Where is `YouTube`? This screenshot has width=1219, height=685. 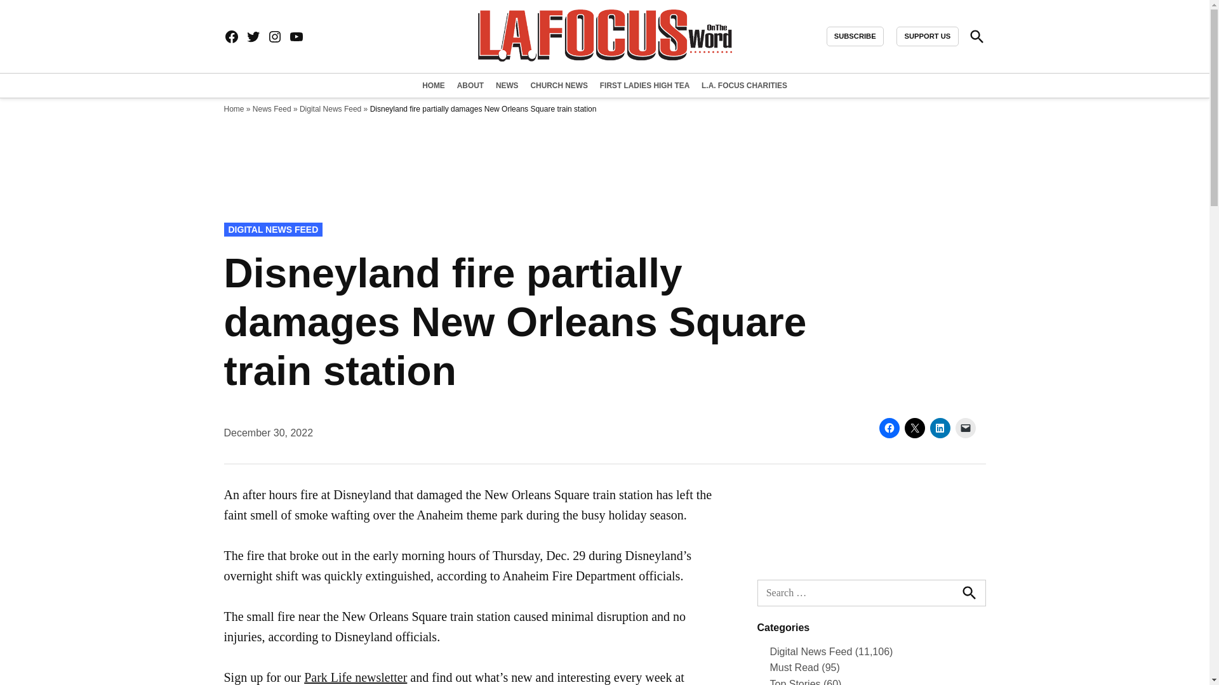 YouTube is located at coordinates (296, 37).